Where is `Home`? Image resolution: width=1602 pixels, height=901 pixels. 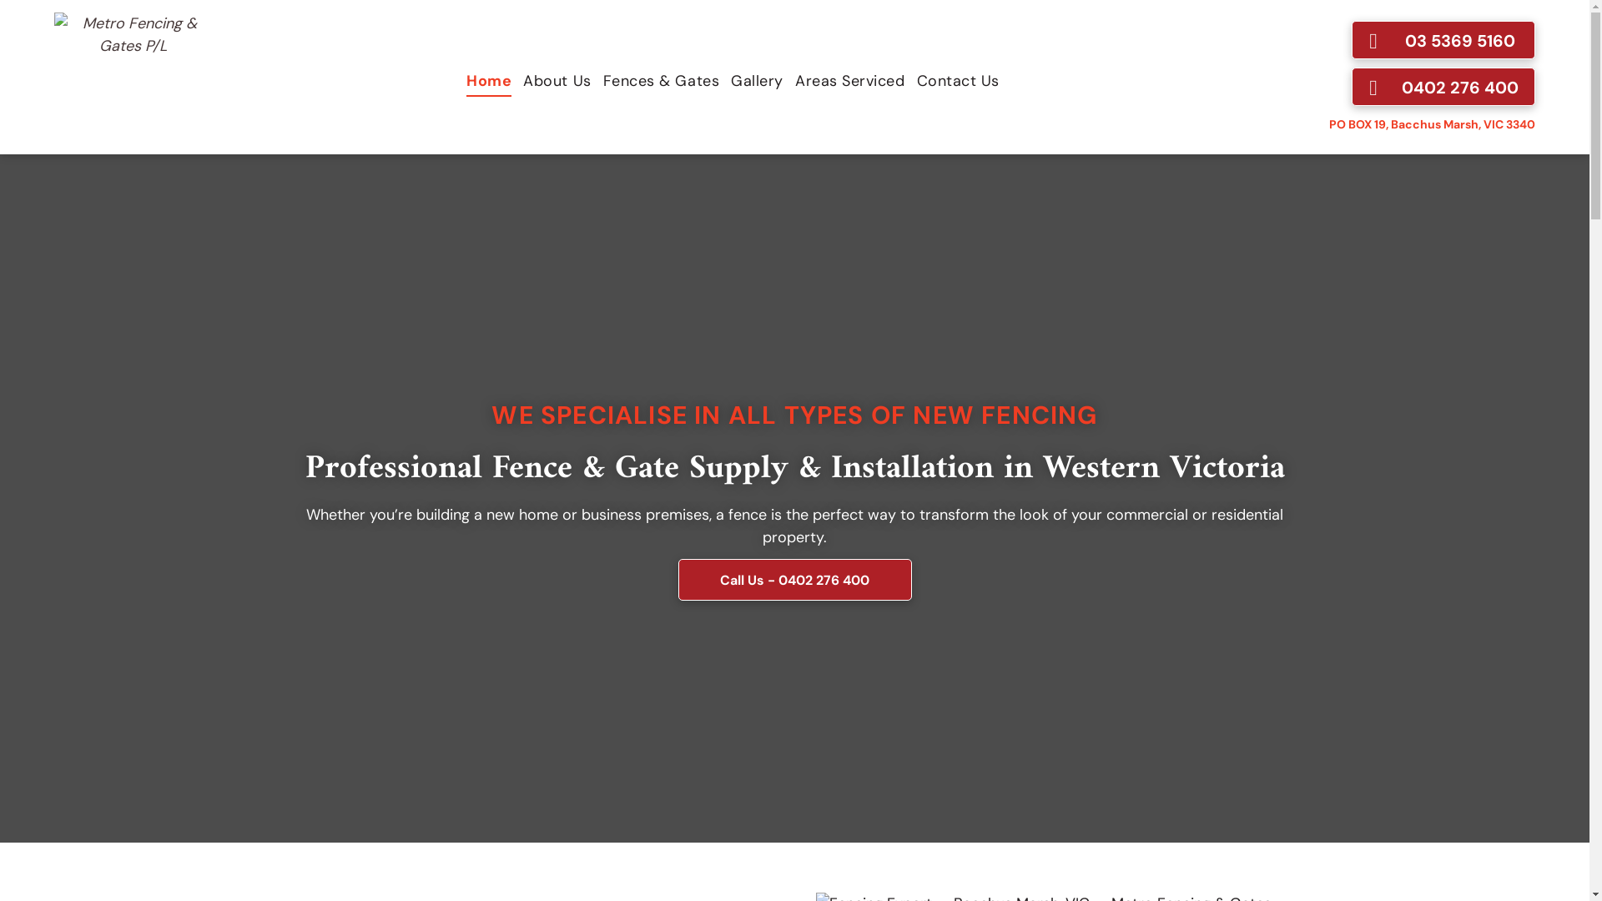
Home is located at coordinates (489, 80).